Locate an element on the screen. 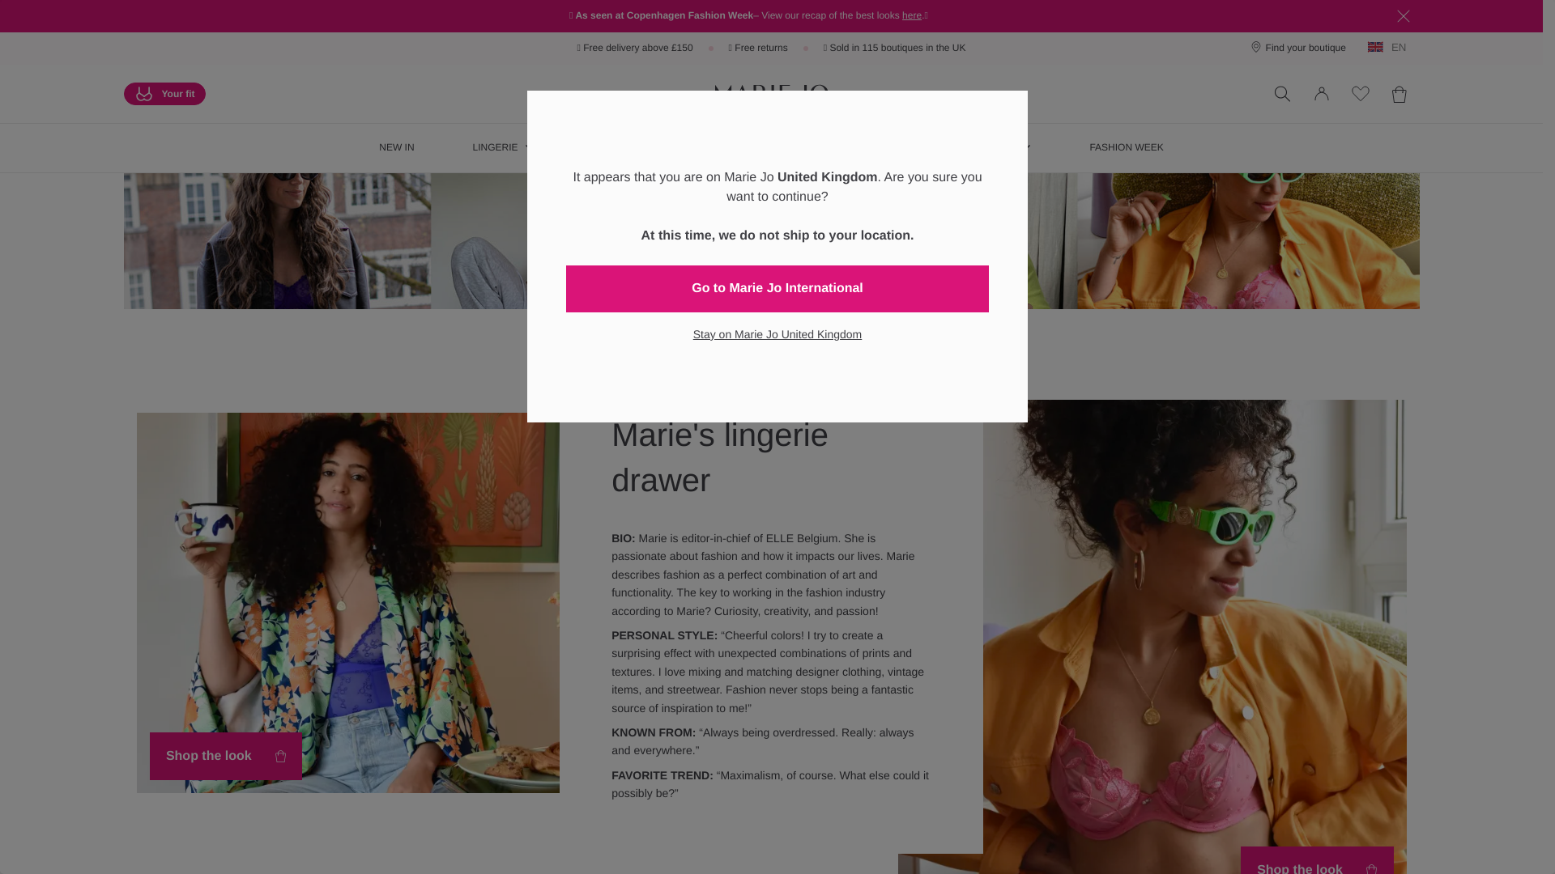 The width and height of the screenshot is (1555, 874). BRAS is located at coordinates (614, 147).